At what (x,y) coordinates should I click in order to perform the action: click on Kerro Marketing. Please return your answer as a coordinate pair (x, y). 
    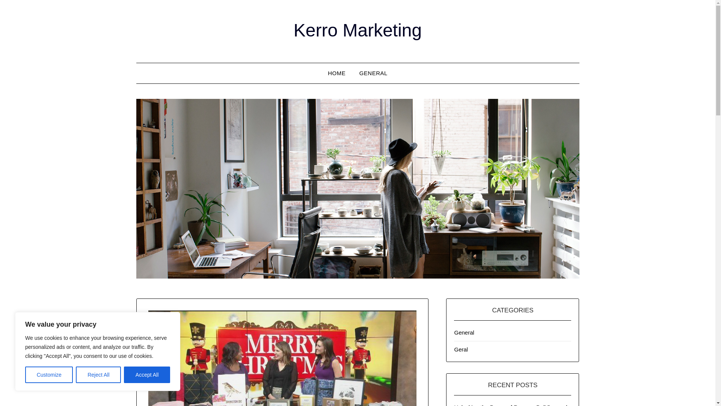
    Looking at the image, I should click on (357, 30).